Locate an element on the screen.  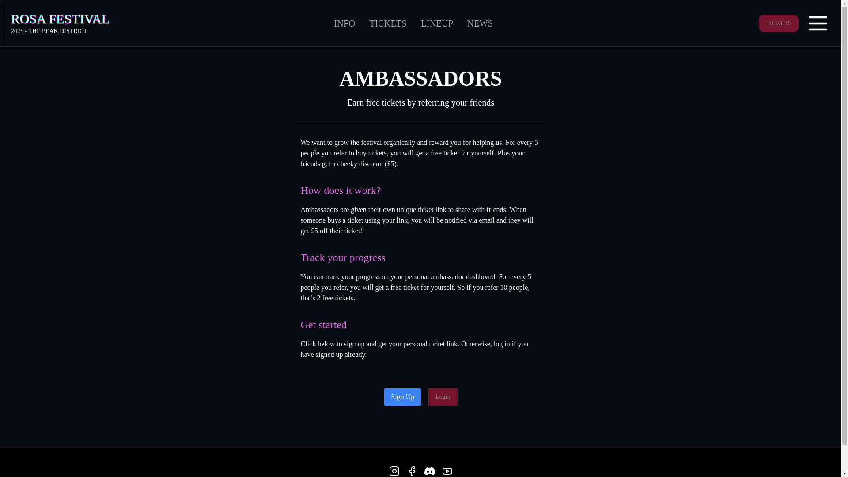
Login is located at coordinates (60, 23).